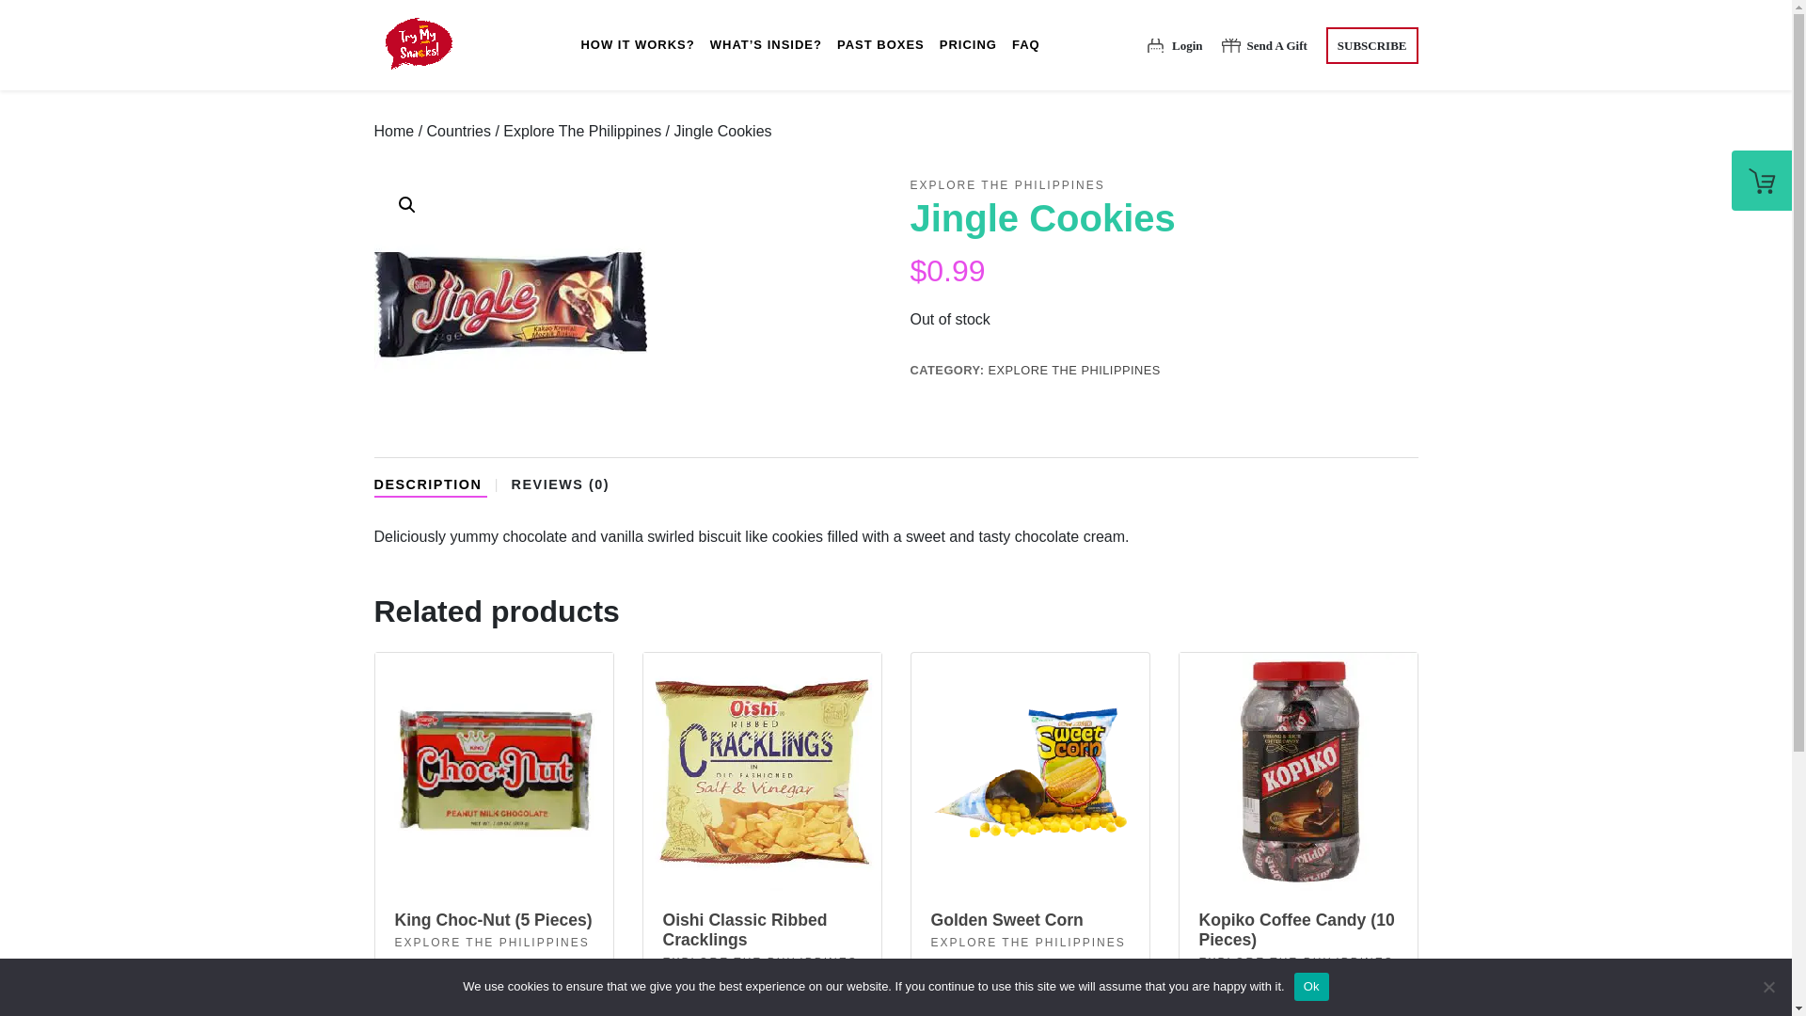 This screenshot has width=1806, height=1016. What do you see at coordinates (417, 44) in the screenshot?
I see `TryMySnacks` at bounding box center [417, 44].